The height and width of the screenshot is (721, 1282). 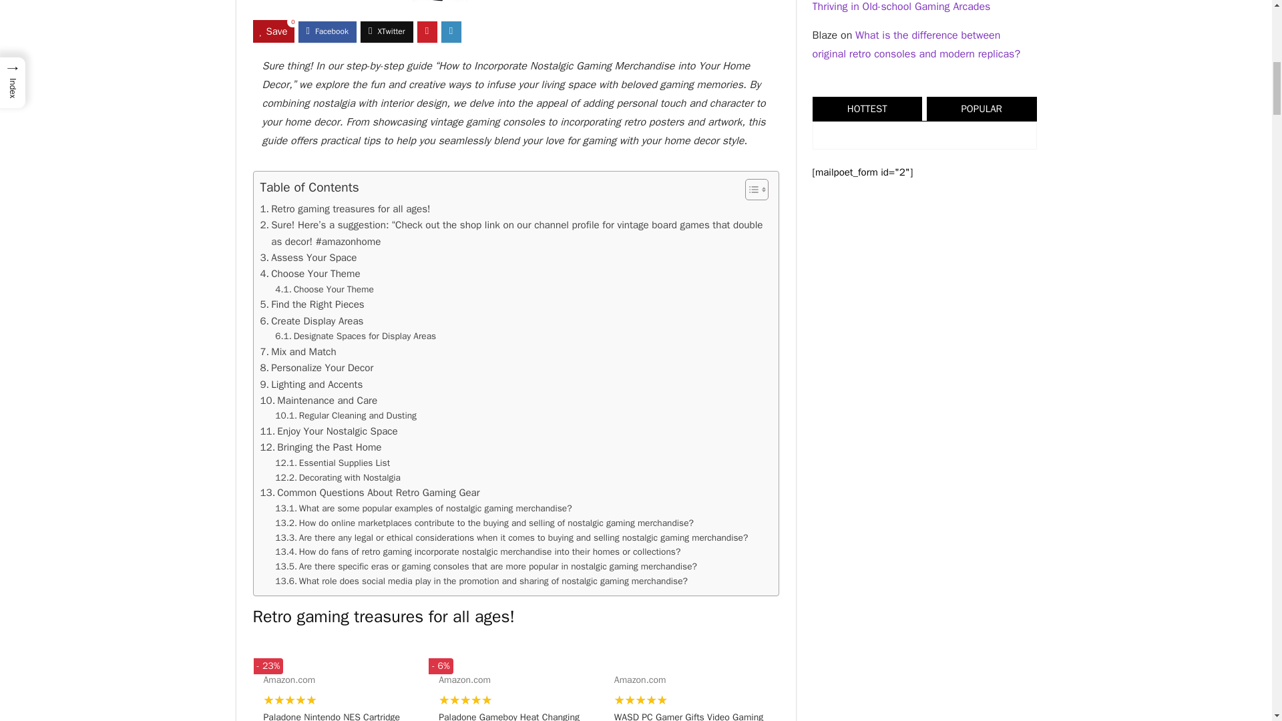 What do you see at coordinates (355, 336) in the screenshot?
I see `Designate Spaces for Display Areas` at bounding box center [355, 336].